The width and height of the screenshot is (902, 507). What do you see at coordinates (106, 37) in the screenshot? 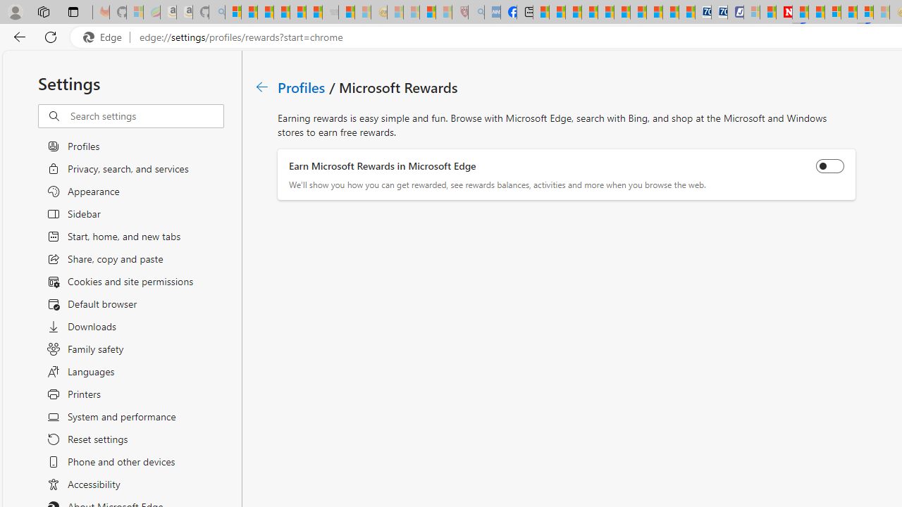
I see `Edge` at bounding box center [106, 37].